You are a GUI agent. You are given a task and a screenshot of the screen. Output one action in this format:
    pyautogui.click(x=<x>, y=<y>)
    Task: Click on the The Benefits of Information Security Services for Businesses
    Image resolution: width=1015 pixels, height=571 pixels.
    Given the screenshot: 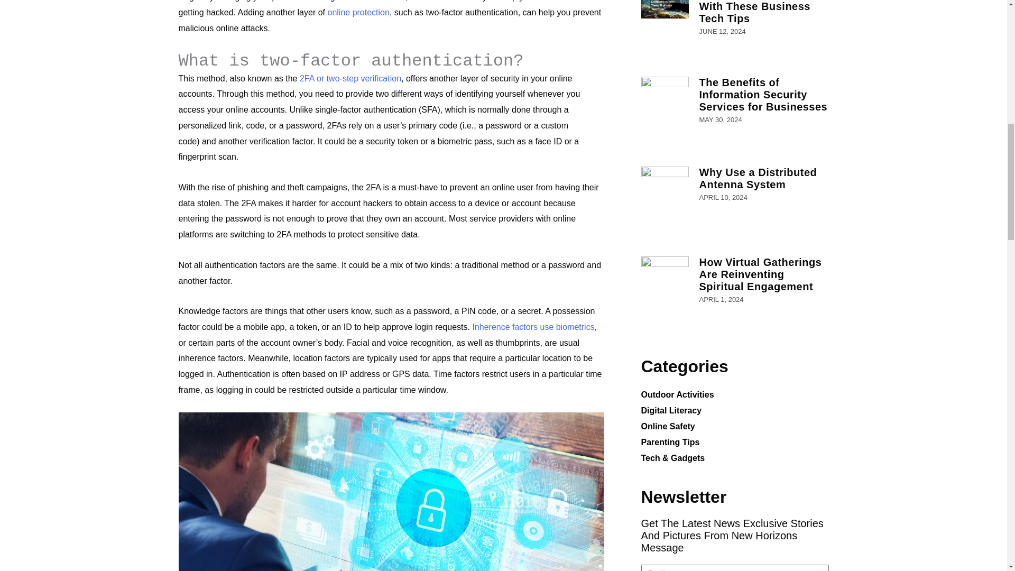 What is the action you would take?
    pyautogui.click(x=763, y=94)
    